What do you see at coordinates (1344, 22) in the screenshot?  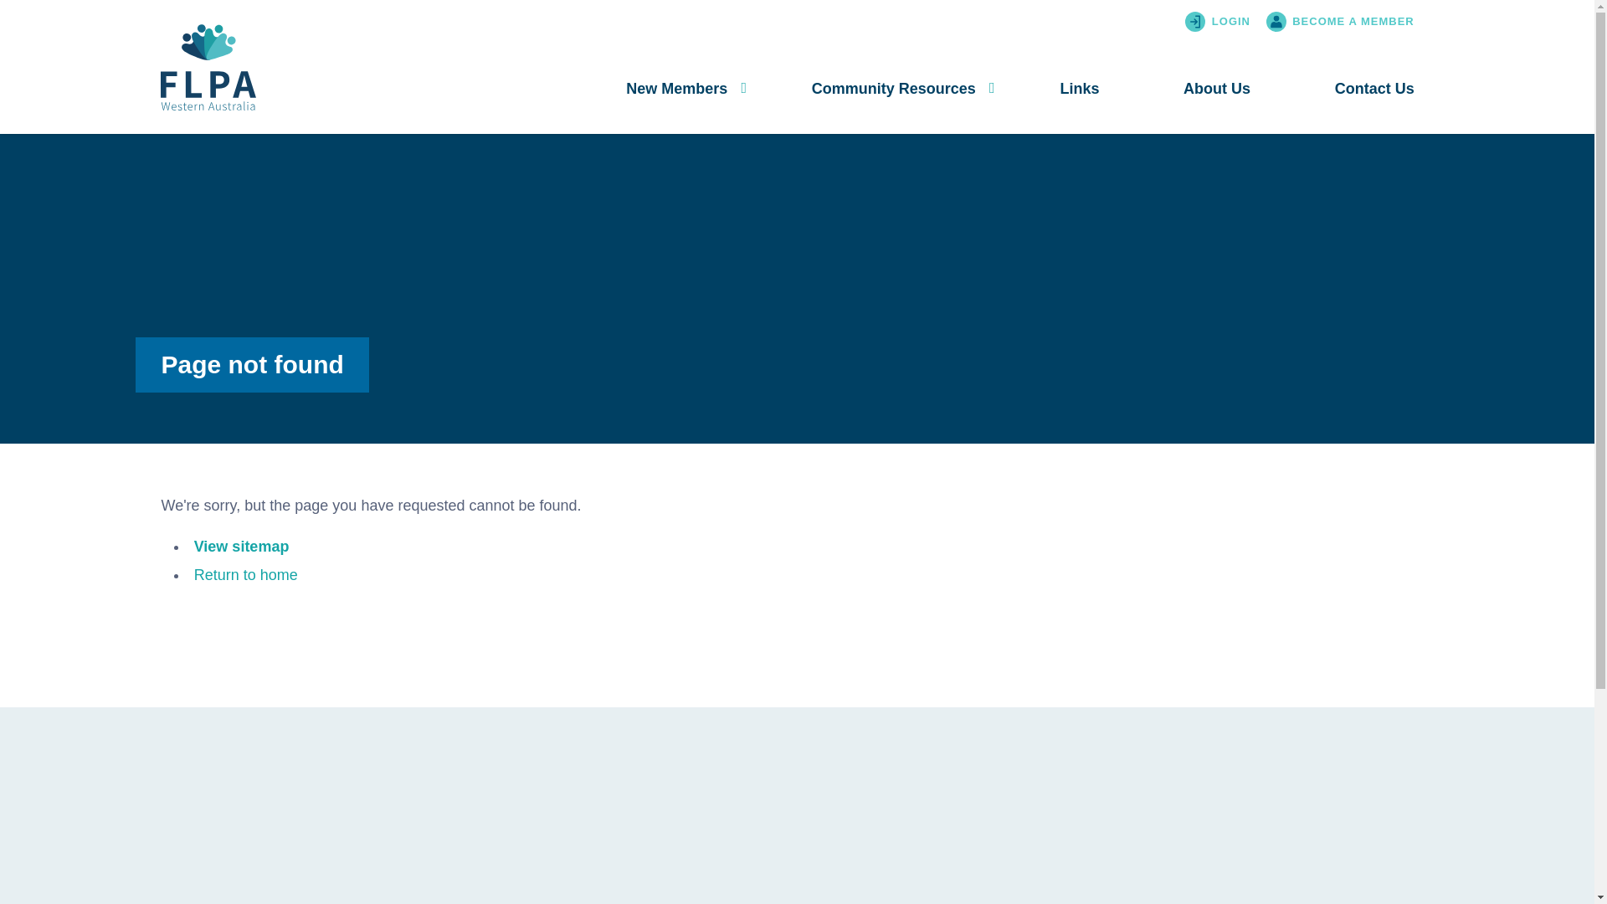 I see ` BECOME A MEMBER` at bounding box center [1344, 22].